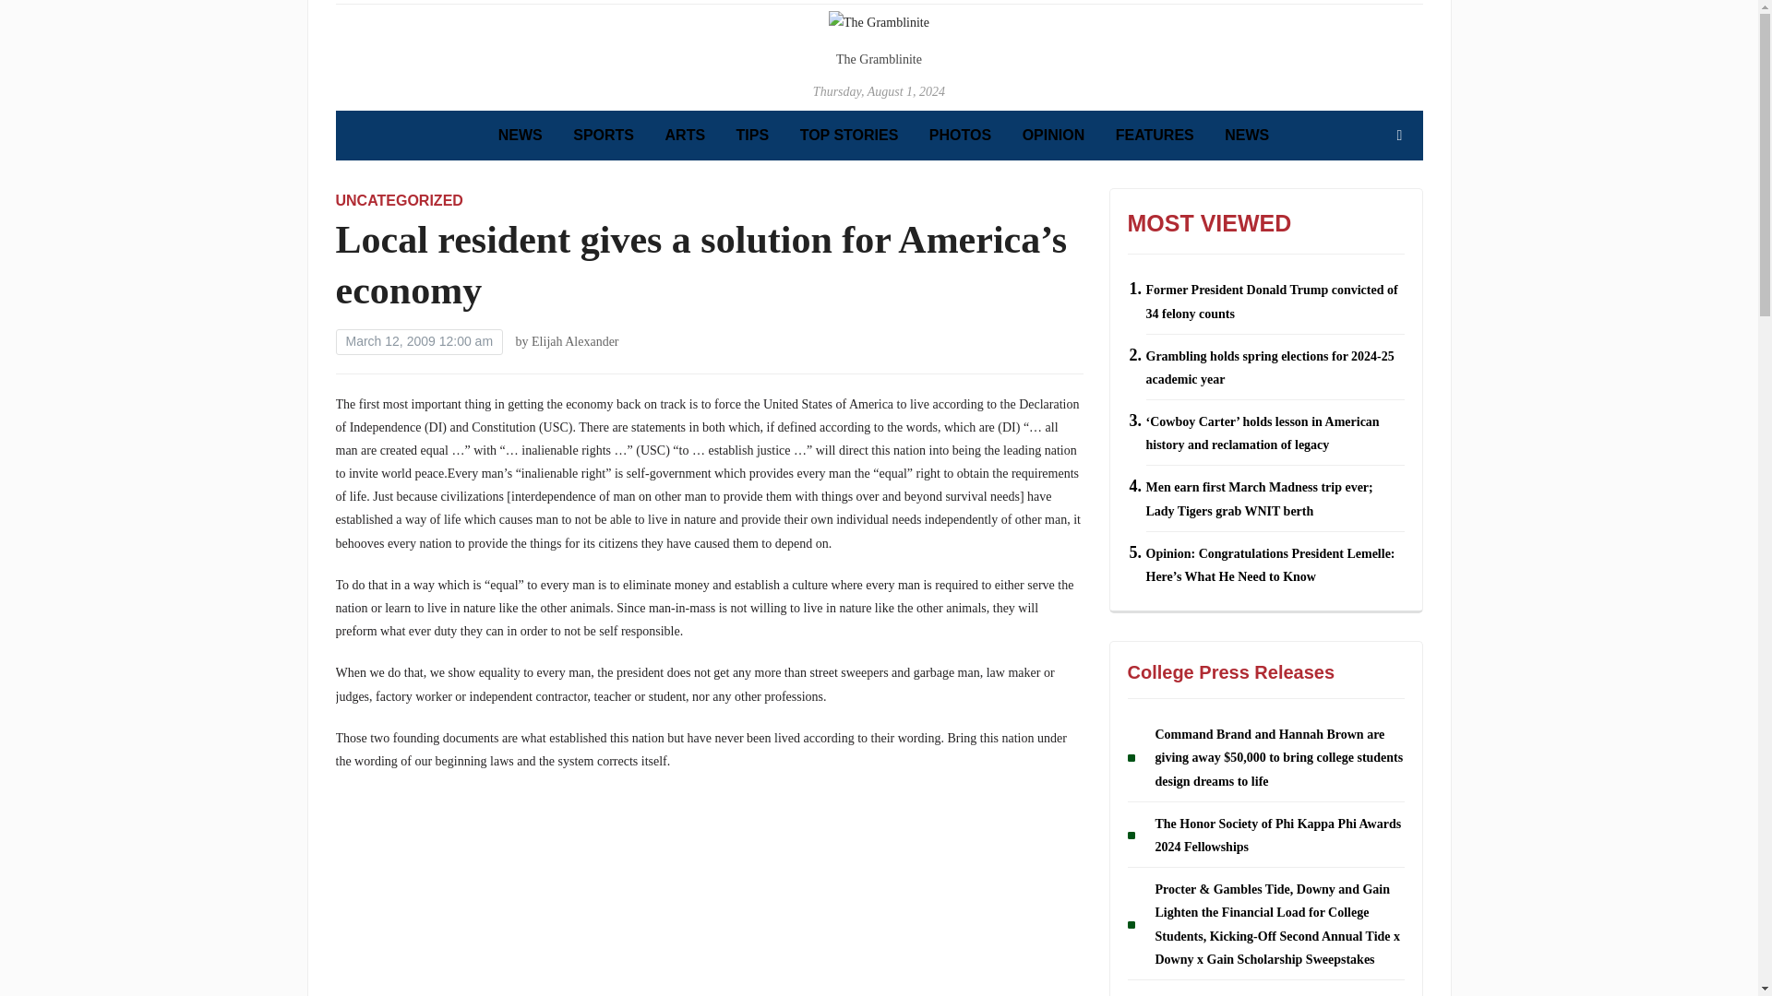 The height and width of the screenshot is (996, 1772). I want to click on ARTS, so click(685, 319).